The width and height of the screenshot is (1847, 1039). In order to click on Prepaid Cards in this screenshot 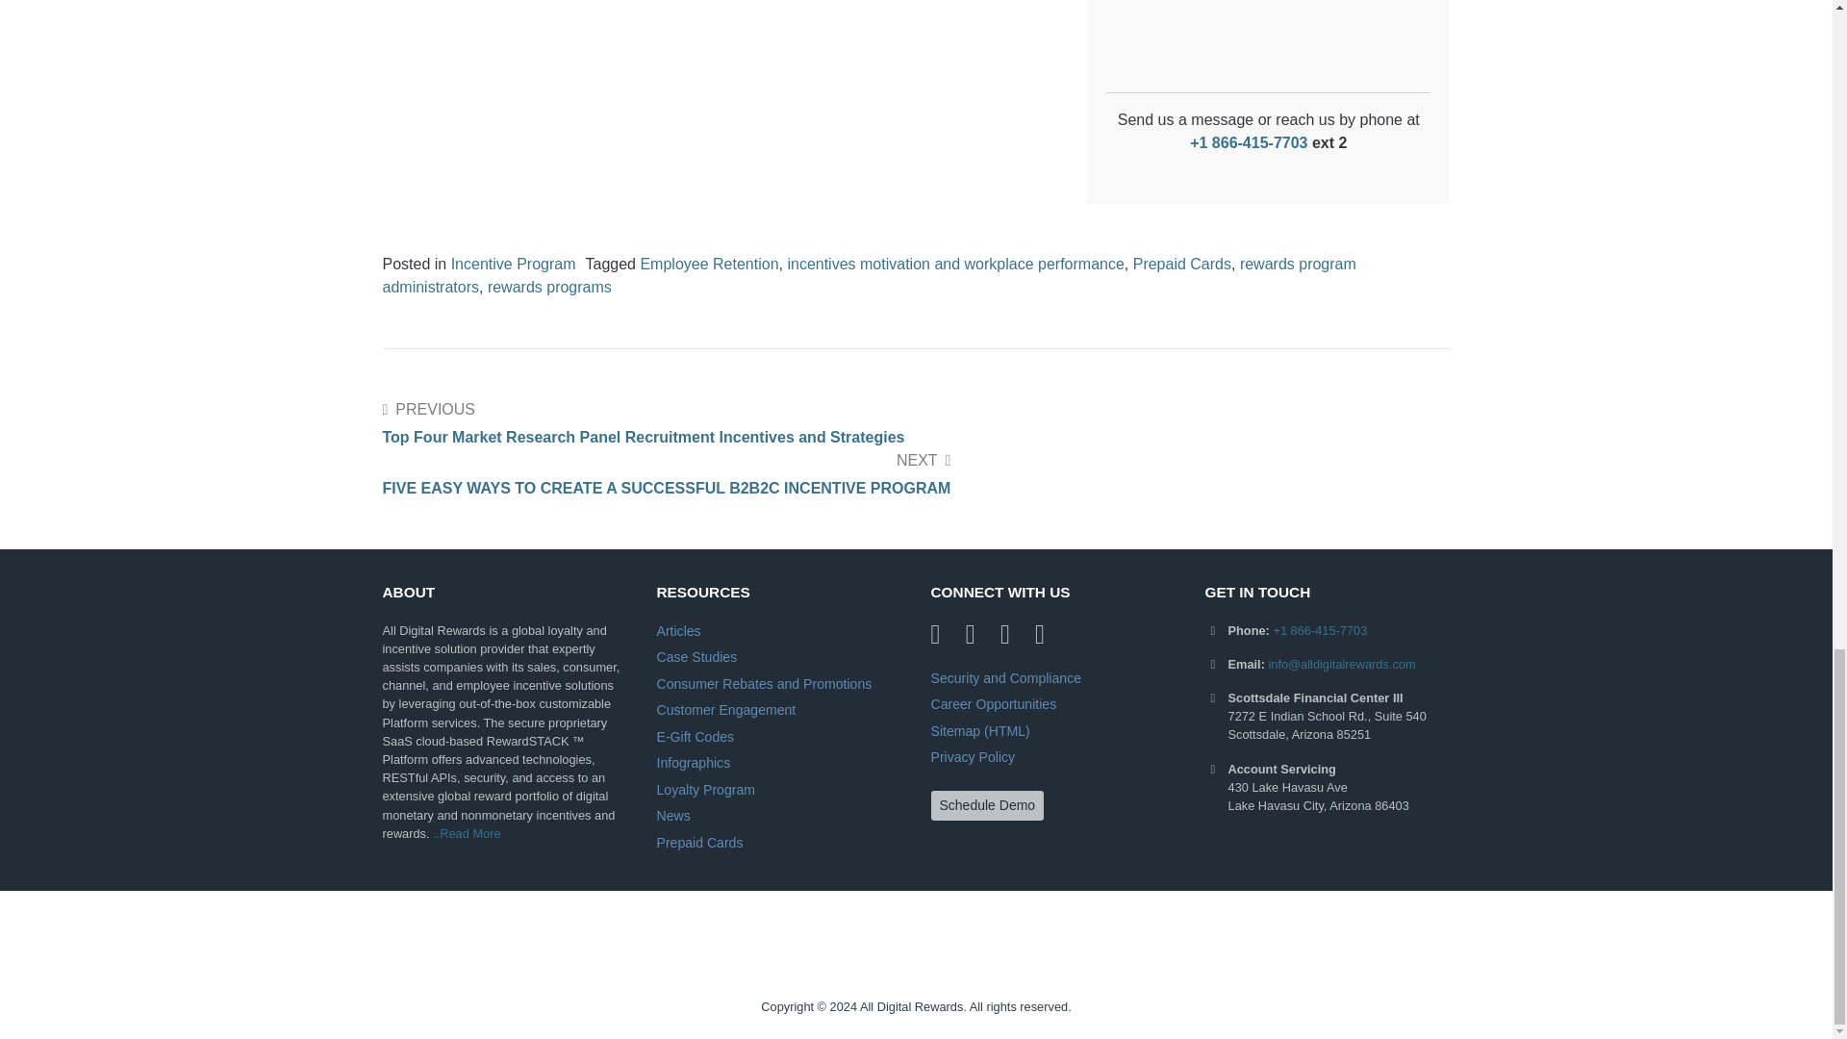, I will do `click(698, 843)`.